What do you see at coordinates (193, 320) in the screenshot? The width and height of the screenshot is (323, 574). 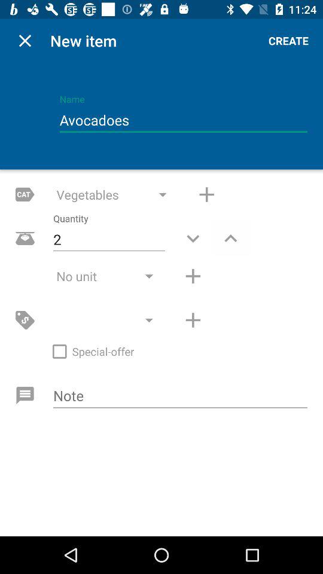 I see `add option` at bounding box center [193, 320].